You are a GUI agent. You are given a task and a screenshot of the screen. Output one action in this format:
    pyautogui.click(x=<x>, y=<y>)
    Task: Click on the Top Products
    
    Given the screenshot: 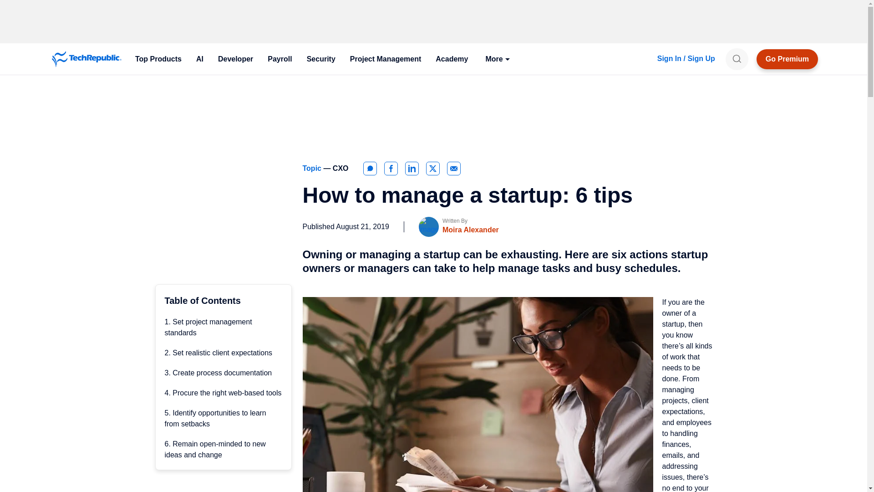 What is the action you would take?
    pyautogui.click(x=158, y=59)
    